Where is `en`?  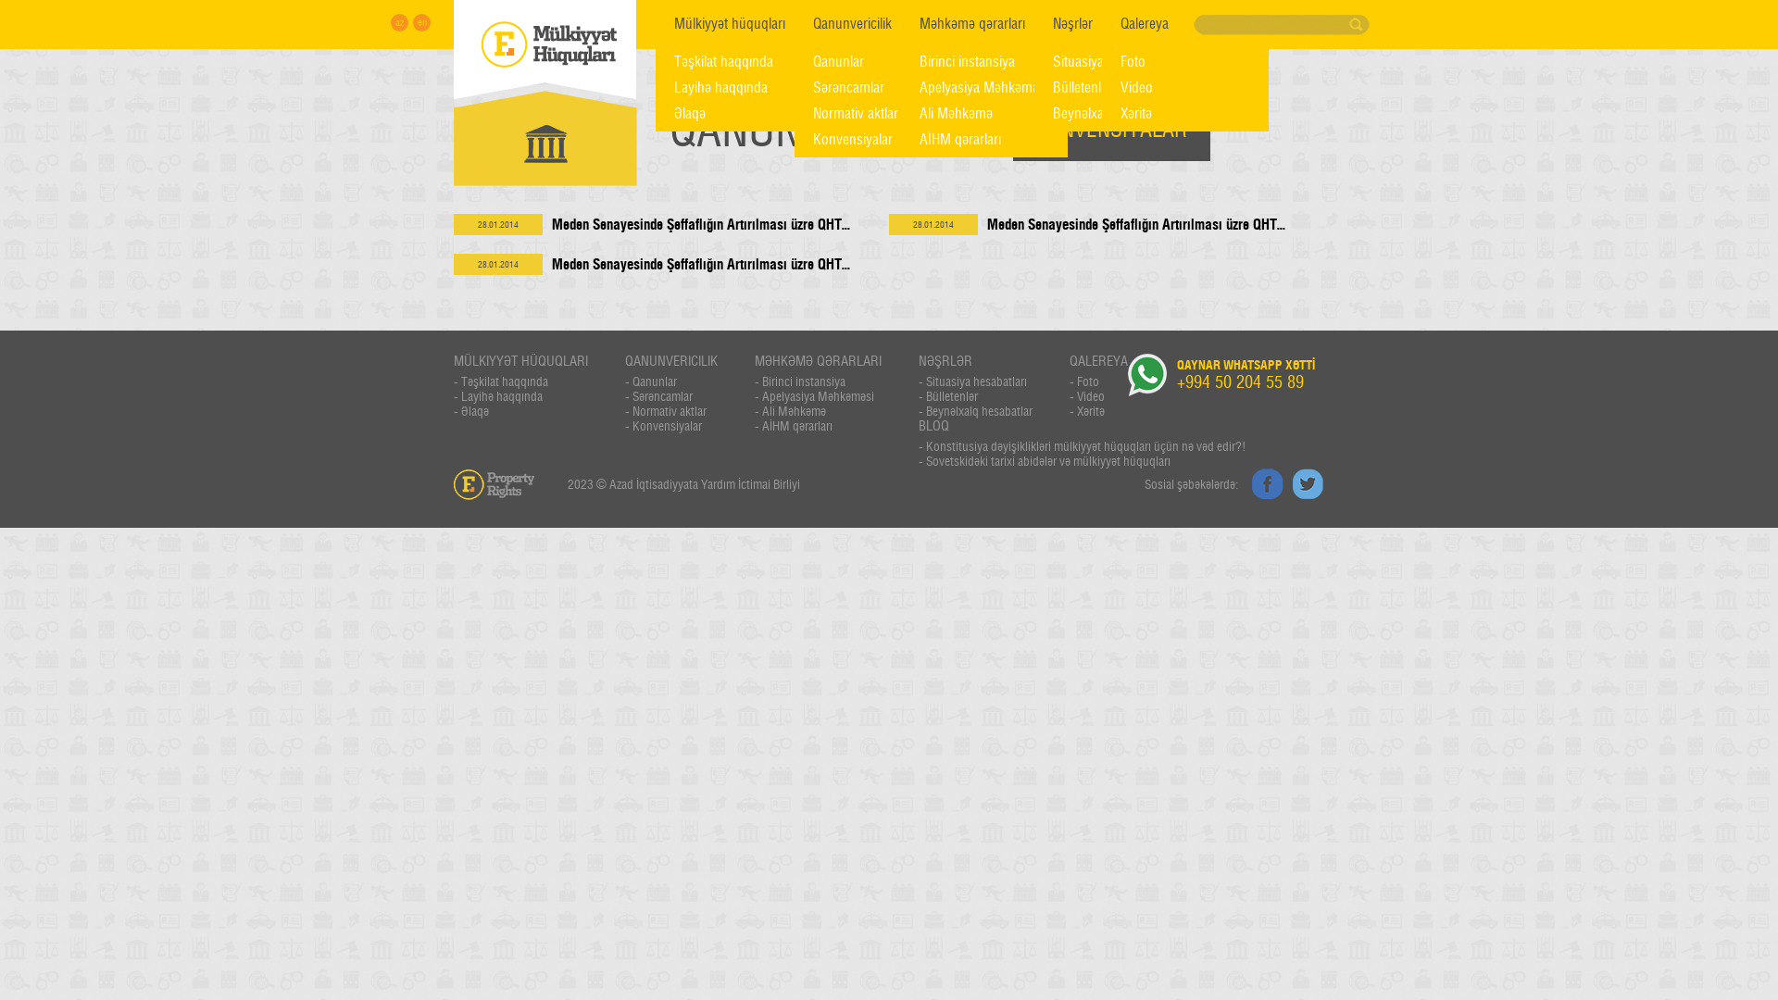
en is located at coordinates (422, 22).